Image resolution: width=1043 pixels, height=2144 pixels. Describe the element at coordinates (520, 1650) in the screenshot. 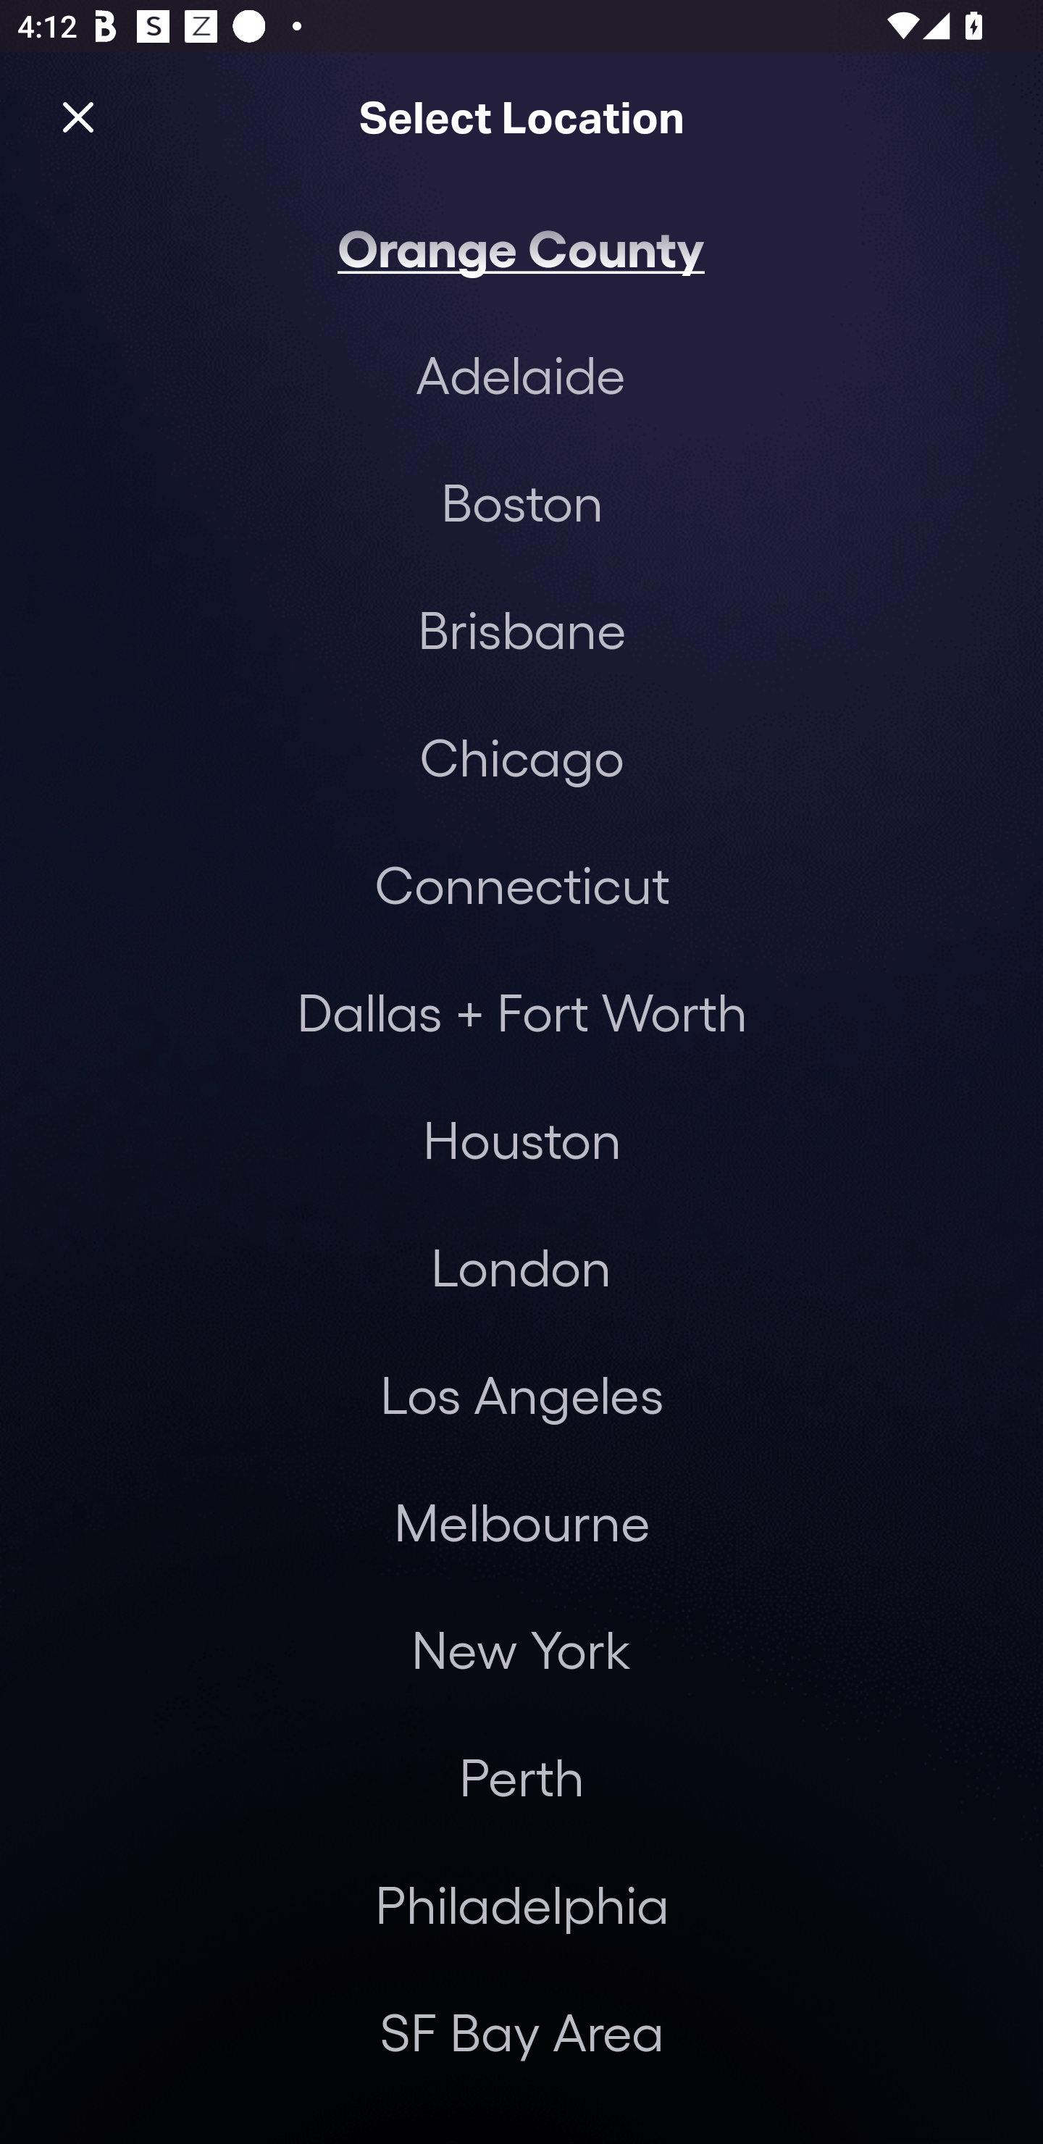

I see `New York` at that location.